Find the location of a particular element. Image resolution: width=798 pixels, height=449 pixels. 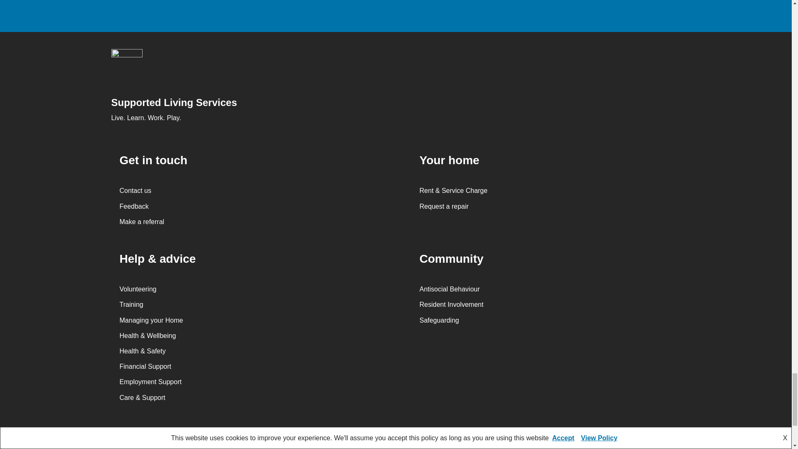

Contact us is located at coordinates (135, 190).